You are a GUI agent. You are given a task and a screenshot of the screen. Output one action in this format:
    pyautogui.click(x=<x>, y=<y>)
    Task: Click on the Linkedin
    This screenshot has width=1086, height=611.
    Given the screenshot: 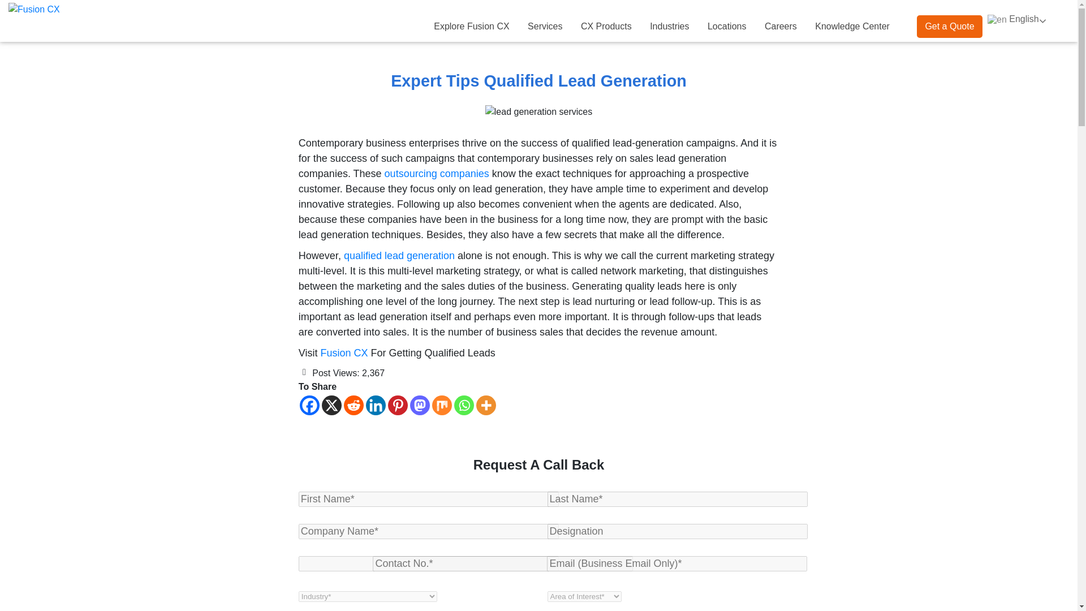 What is the action you would take?
    pyautogui.click(x=376, y=405)
    